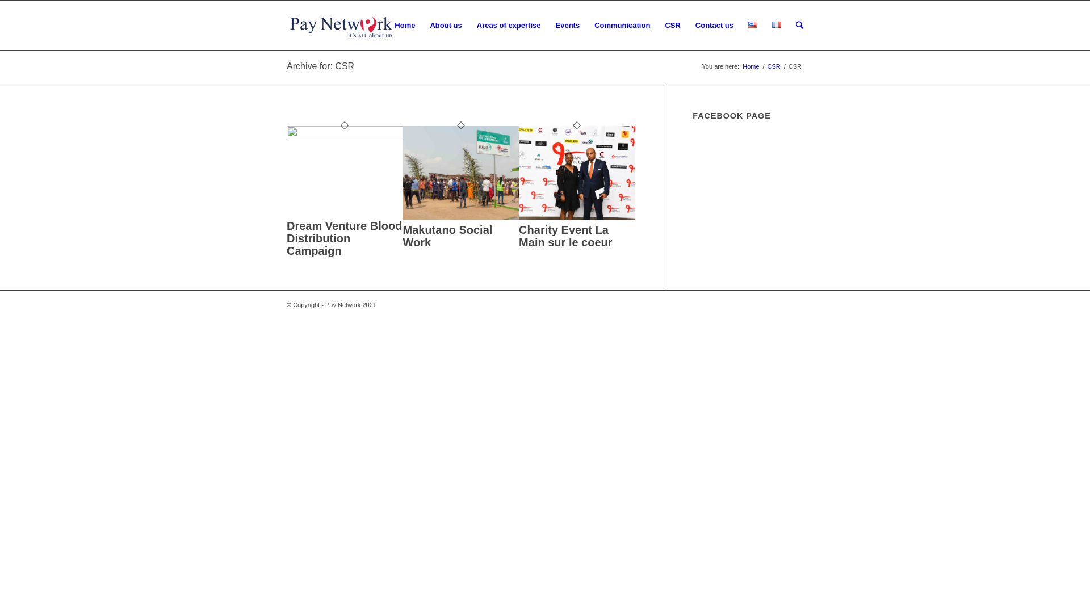 The width and height of the screenshot is (1090, 613). Describe the element at coordinates (577, 217) in the screenshot. I see `Charity Event La Main sur le coeur` at that location.